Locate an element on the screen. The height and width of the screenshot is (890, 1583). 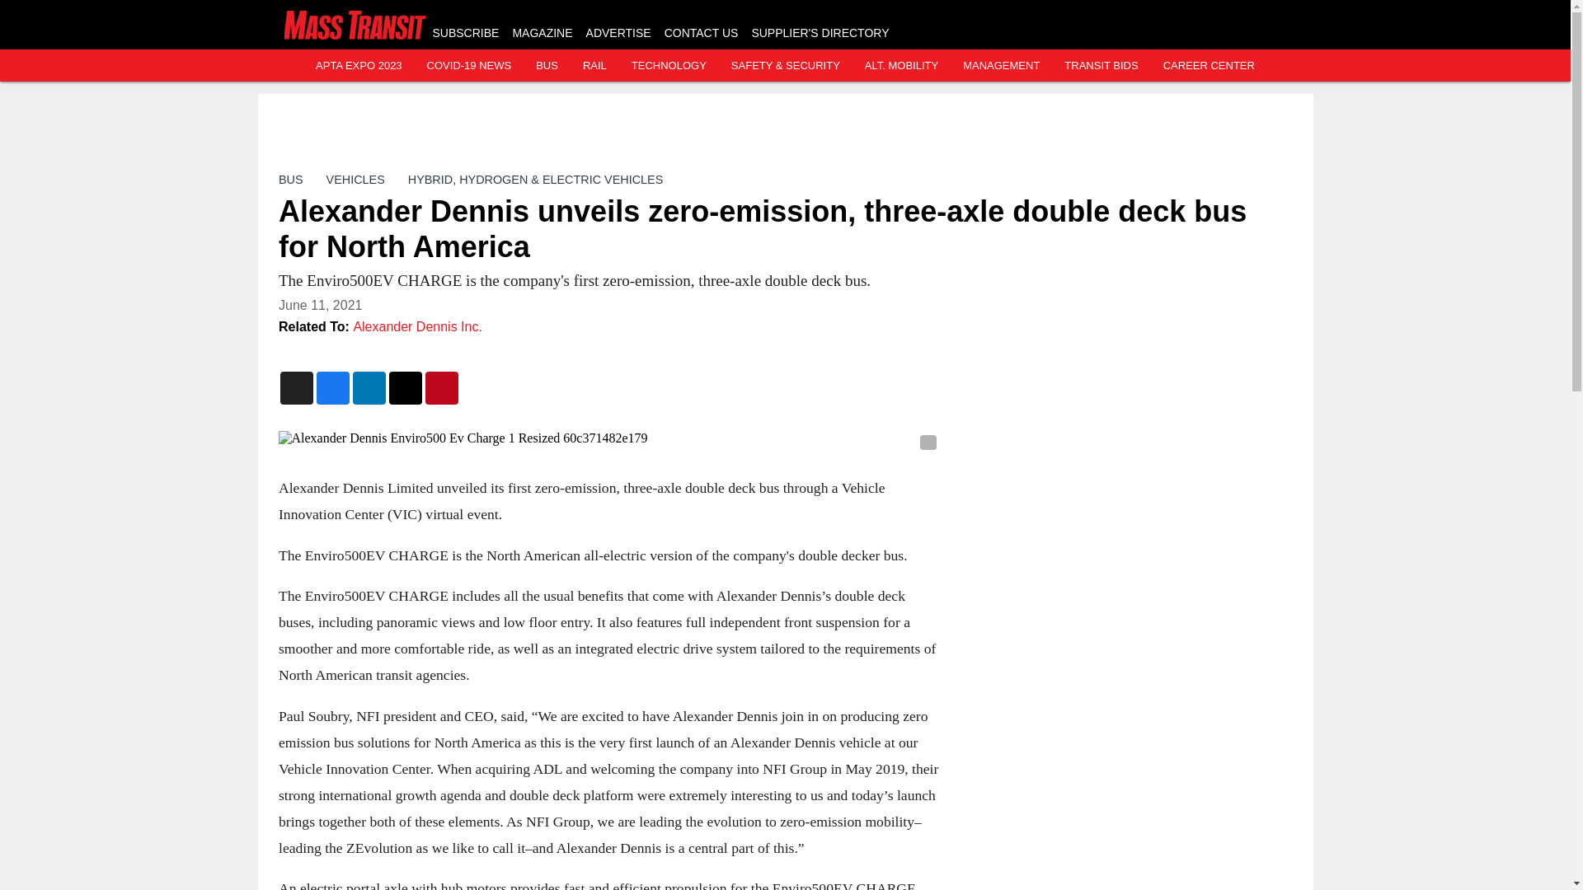
SUBSCRIBE is located at coordinates (465, 33).